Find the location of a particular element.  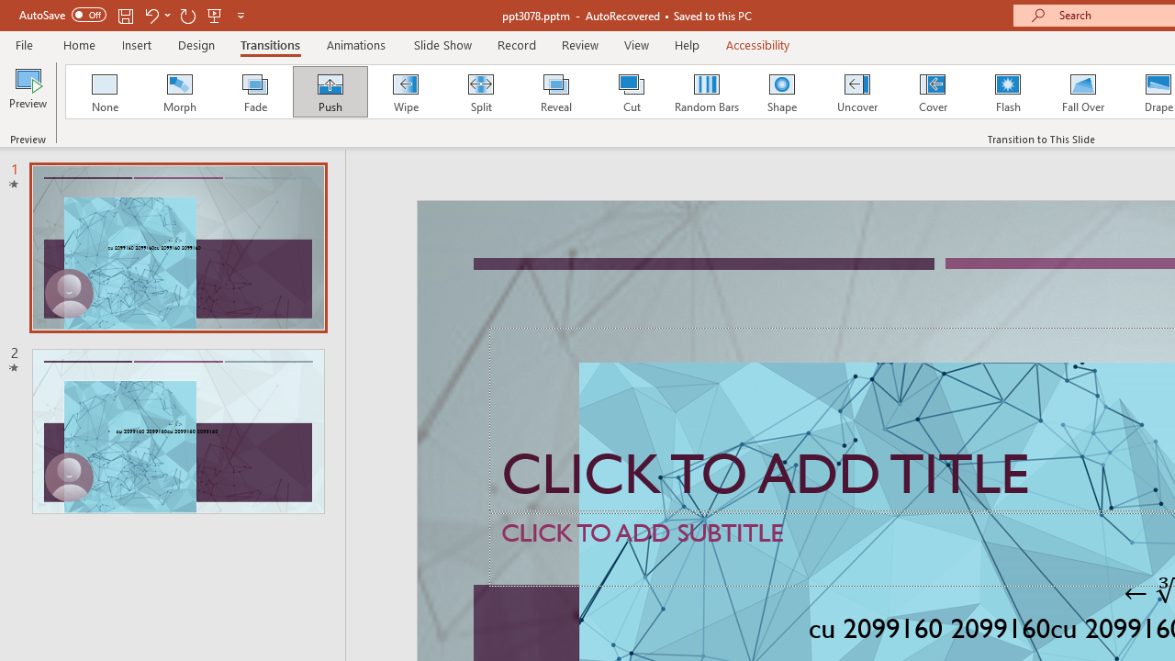

Slide is located at coordinates (178, 431).